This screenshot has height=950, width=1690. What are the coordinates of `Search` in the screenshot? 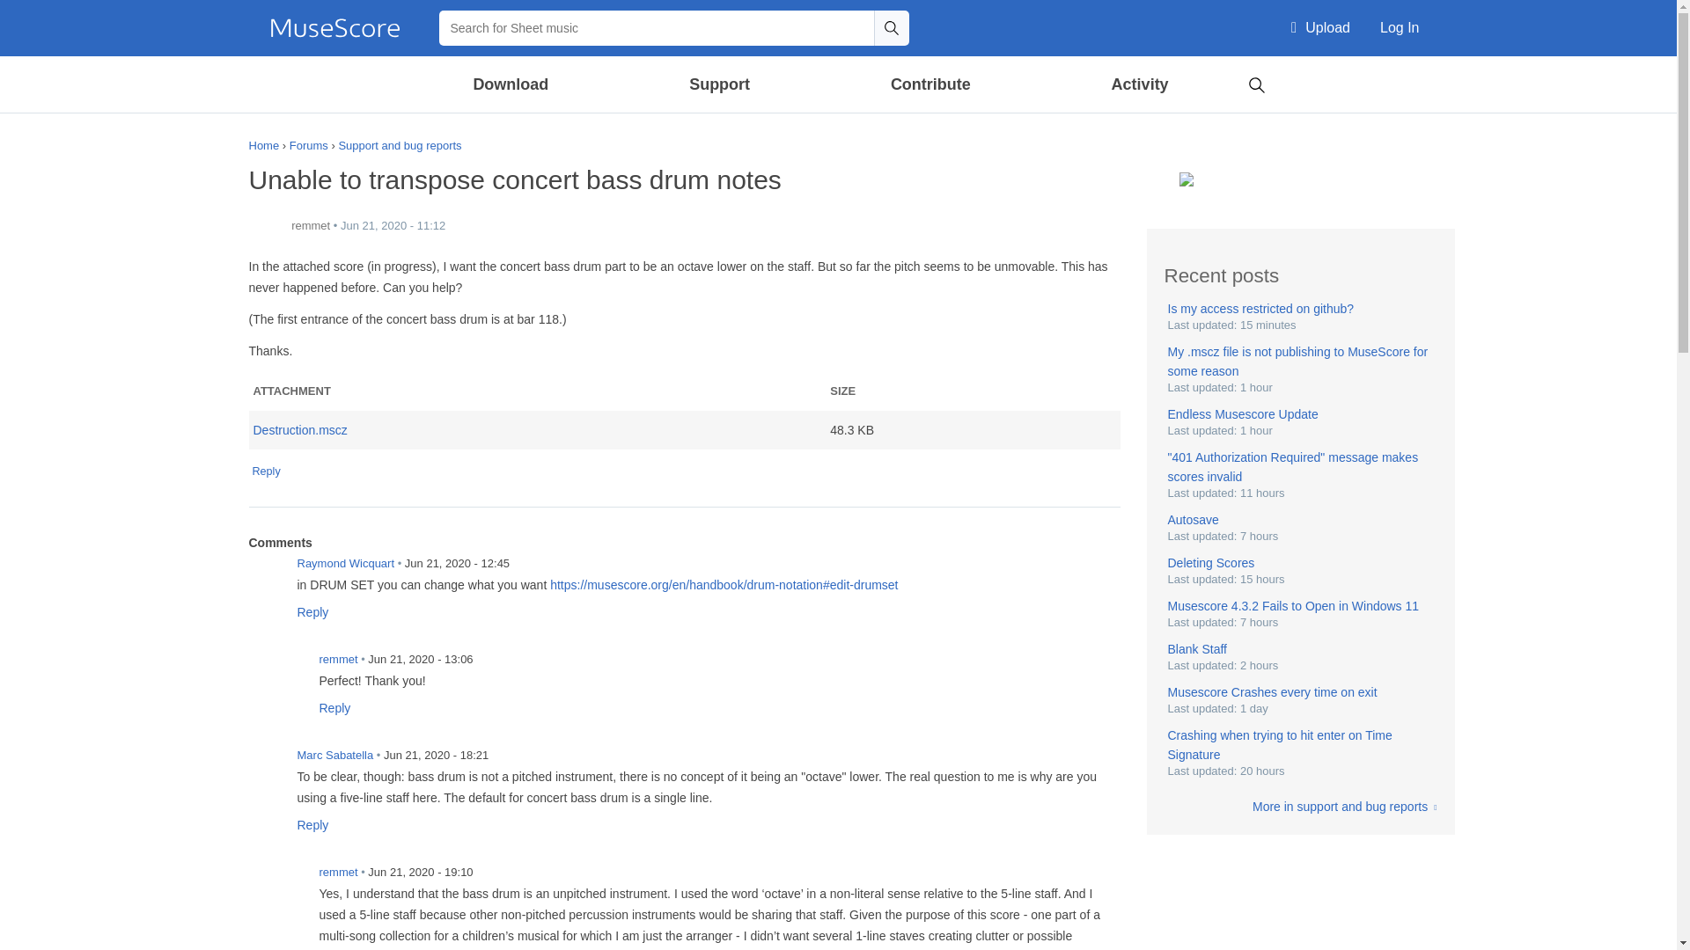 It's located at (891, 27).